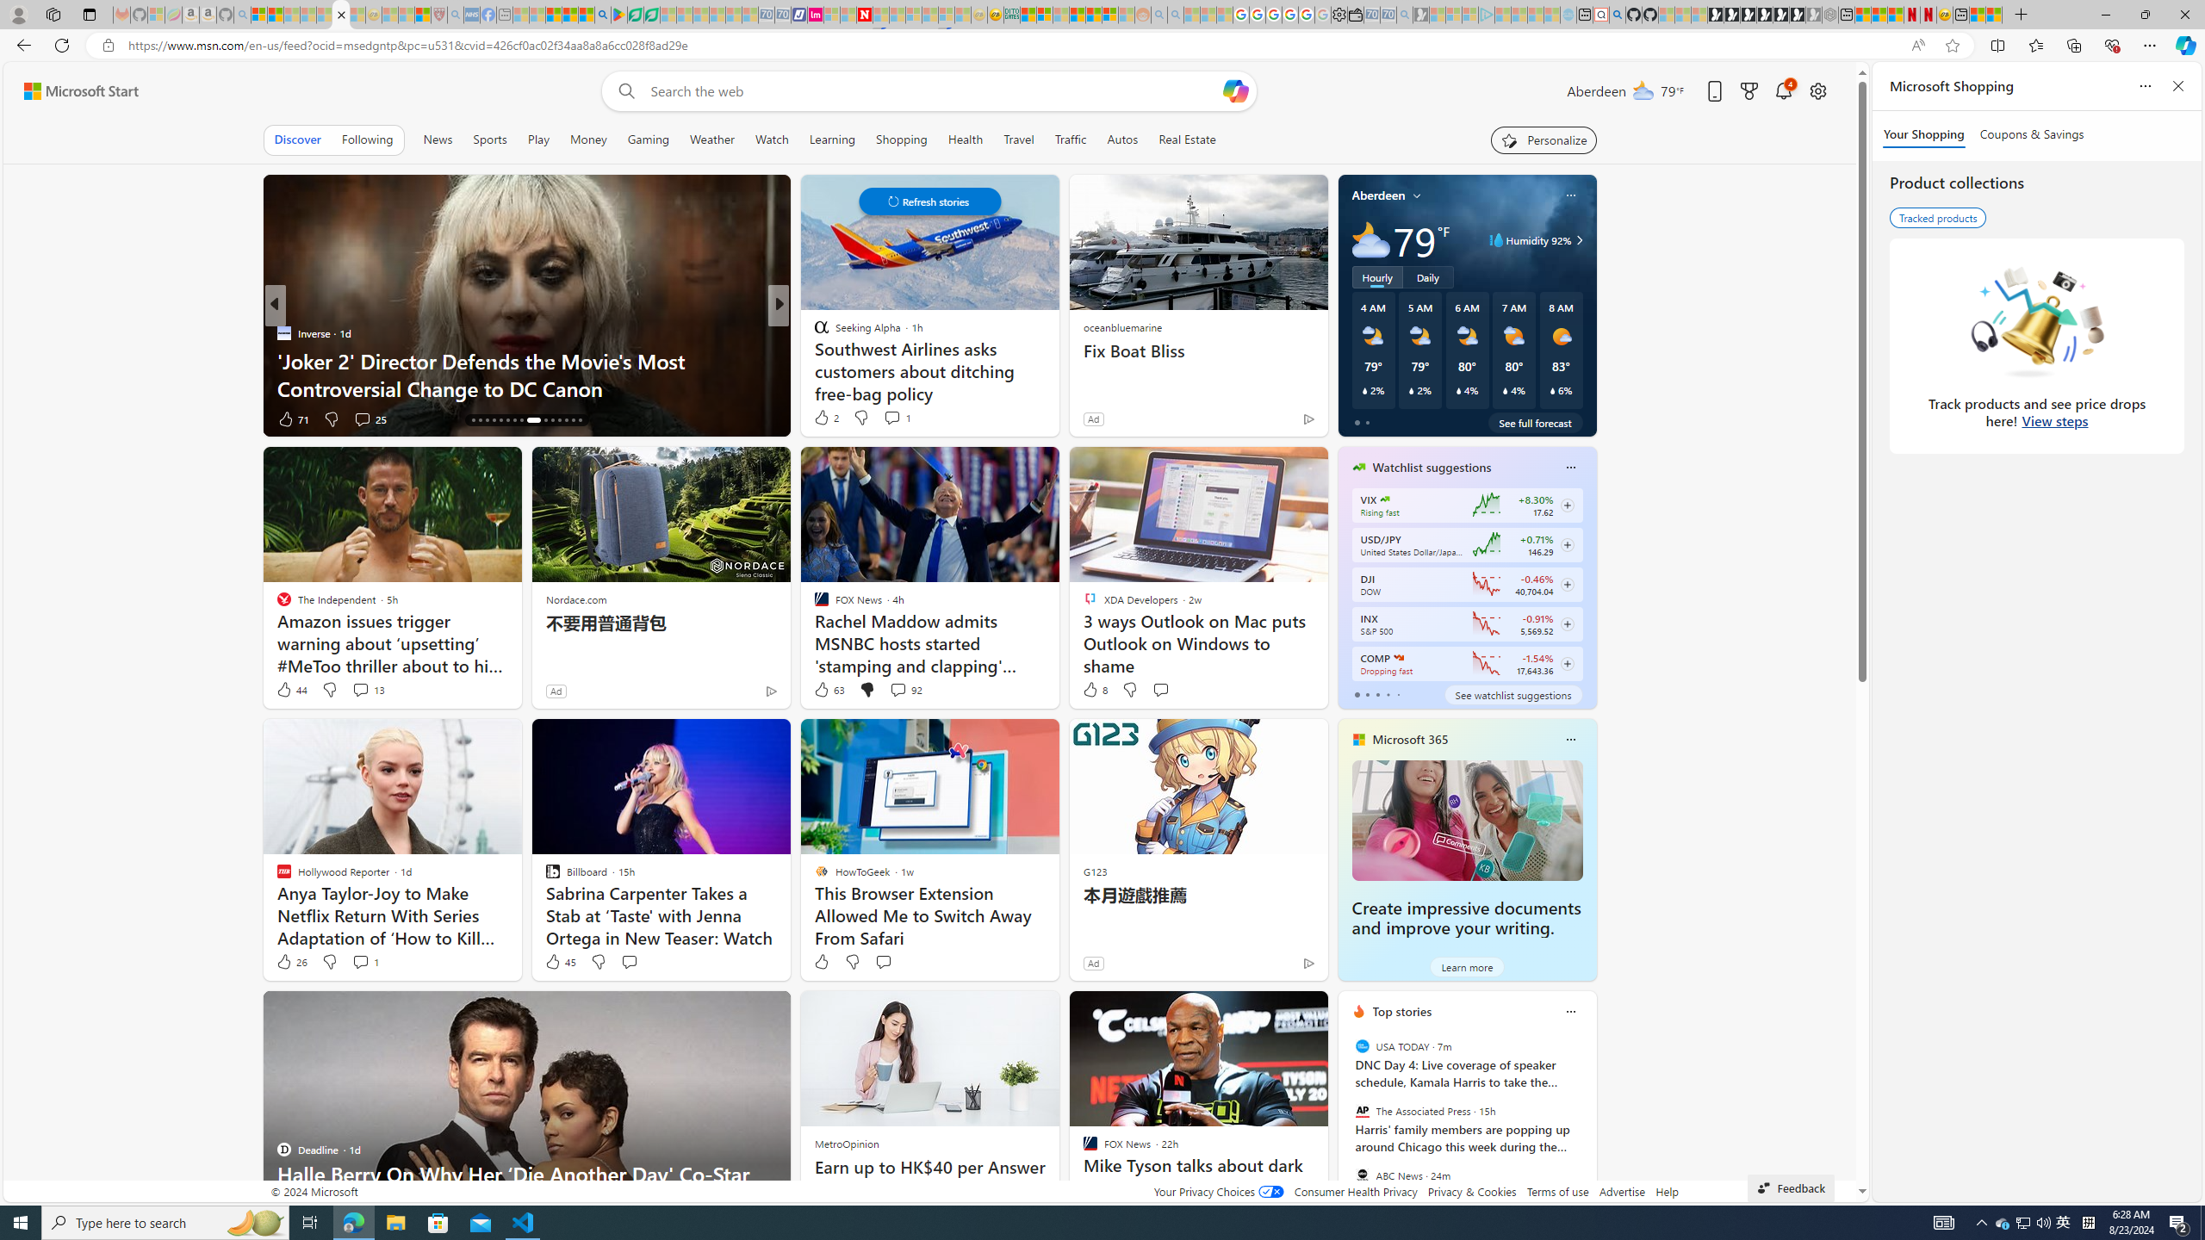 The image size is (2205, 1240). I want to click on Pets - MSN, so click(570, 15).